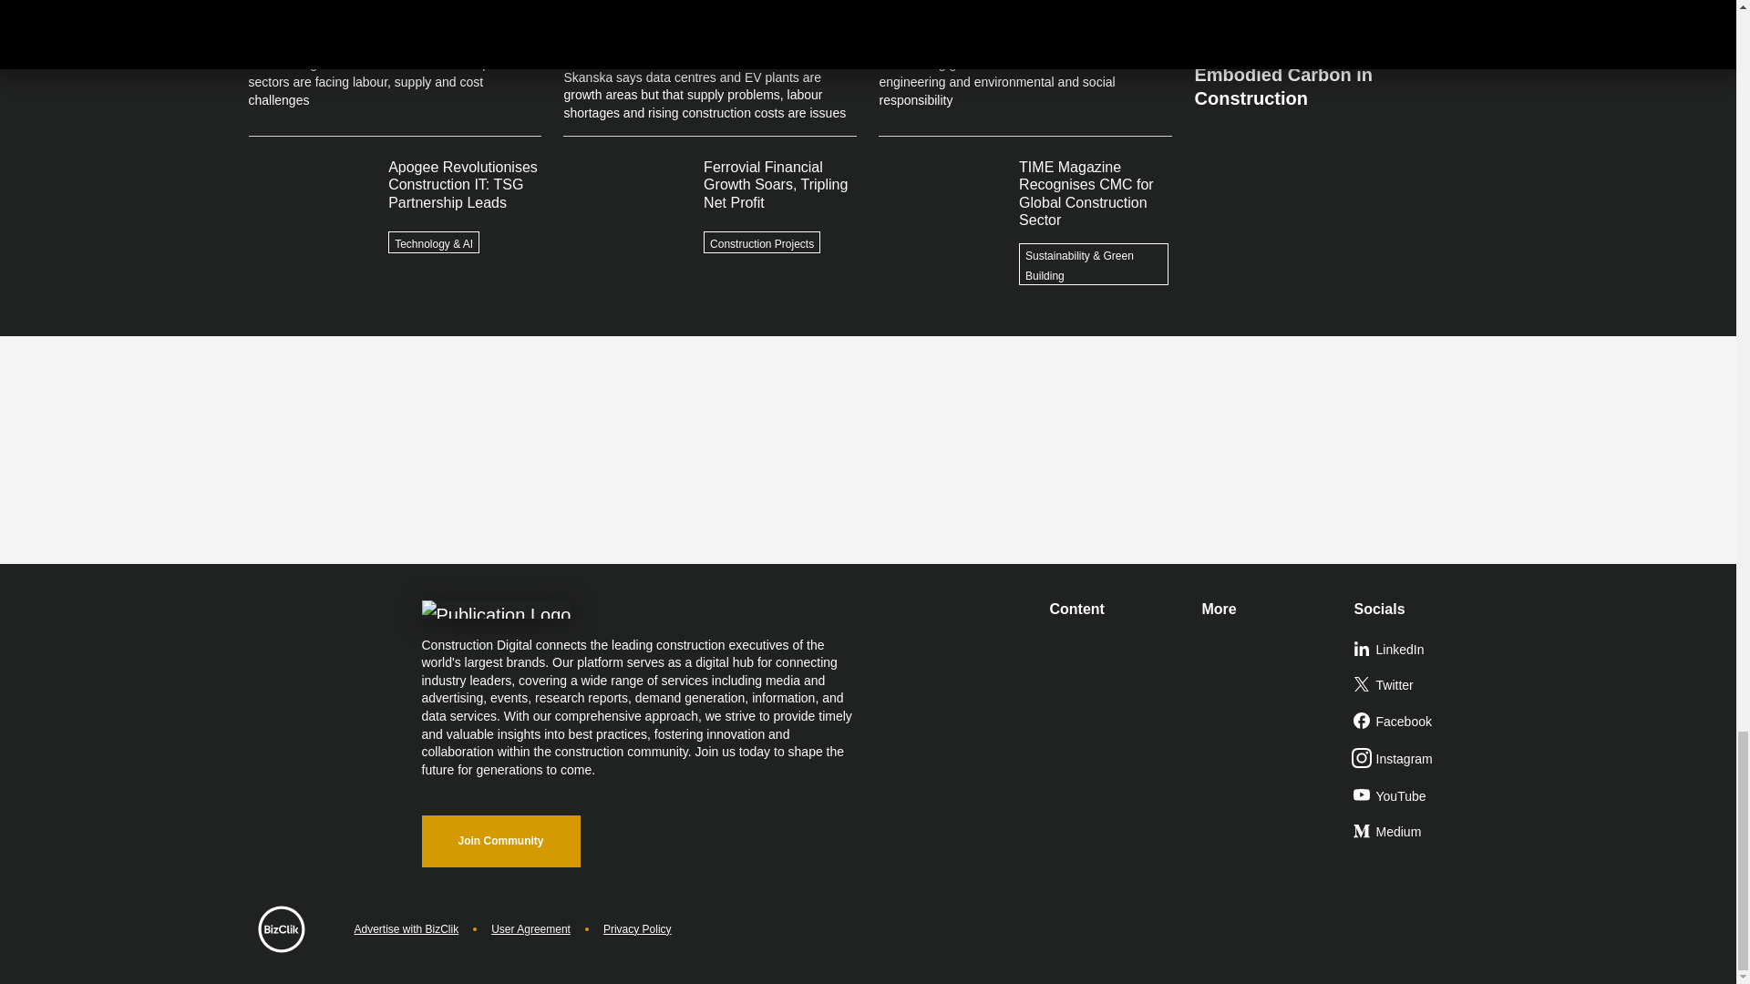  I want to click on YouTube, so click(1422, 797).